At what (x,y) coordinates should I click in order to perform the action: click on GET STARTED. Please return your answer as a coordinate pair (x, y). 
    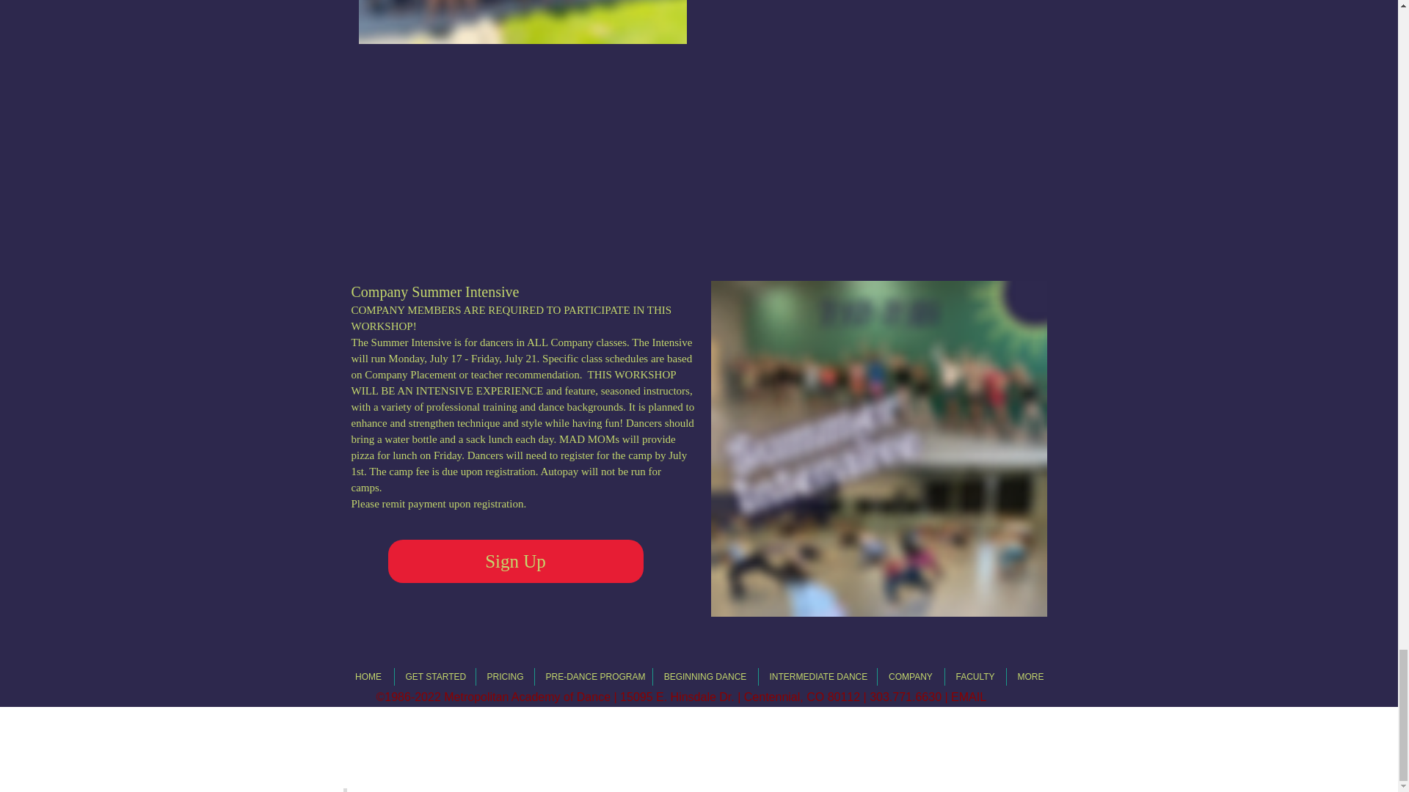
    Looking at the image, I should click on (434, 677).